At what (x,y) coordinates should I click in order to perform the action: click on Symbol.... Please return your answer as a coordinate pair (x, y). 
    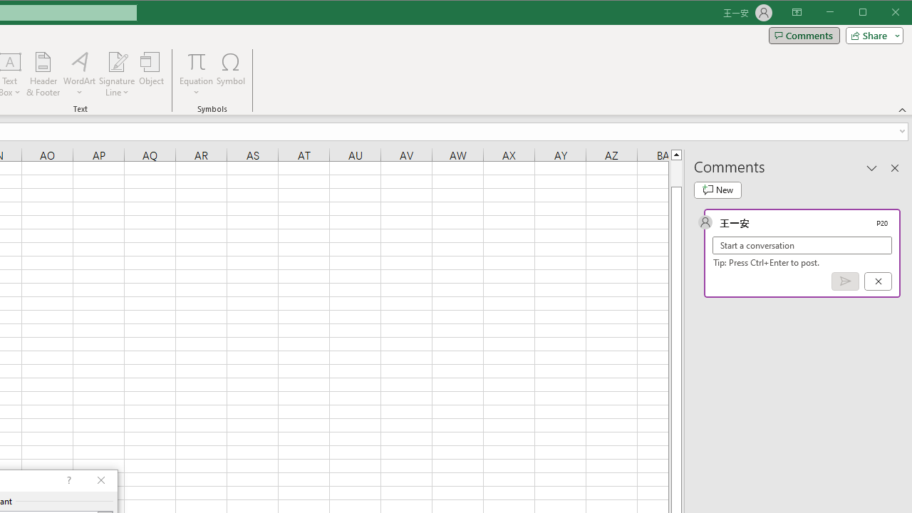
    Looking at the image, I should click on (231, 74).